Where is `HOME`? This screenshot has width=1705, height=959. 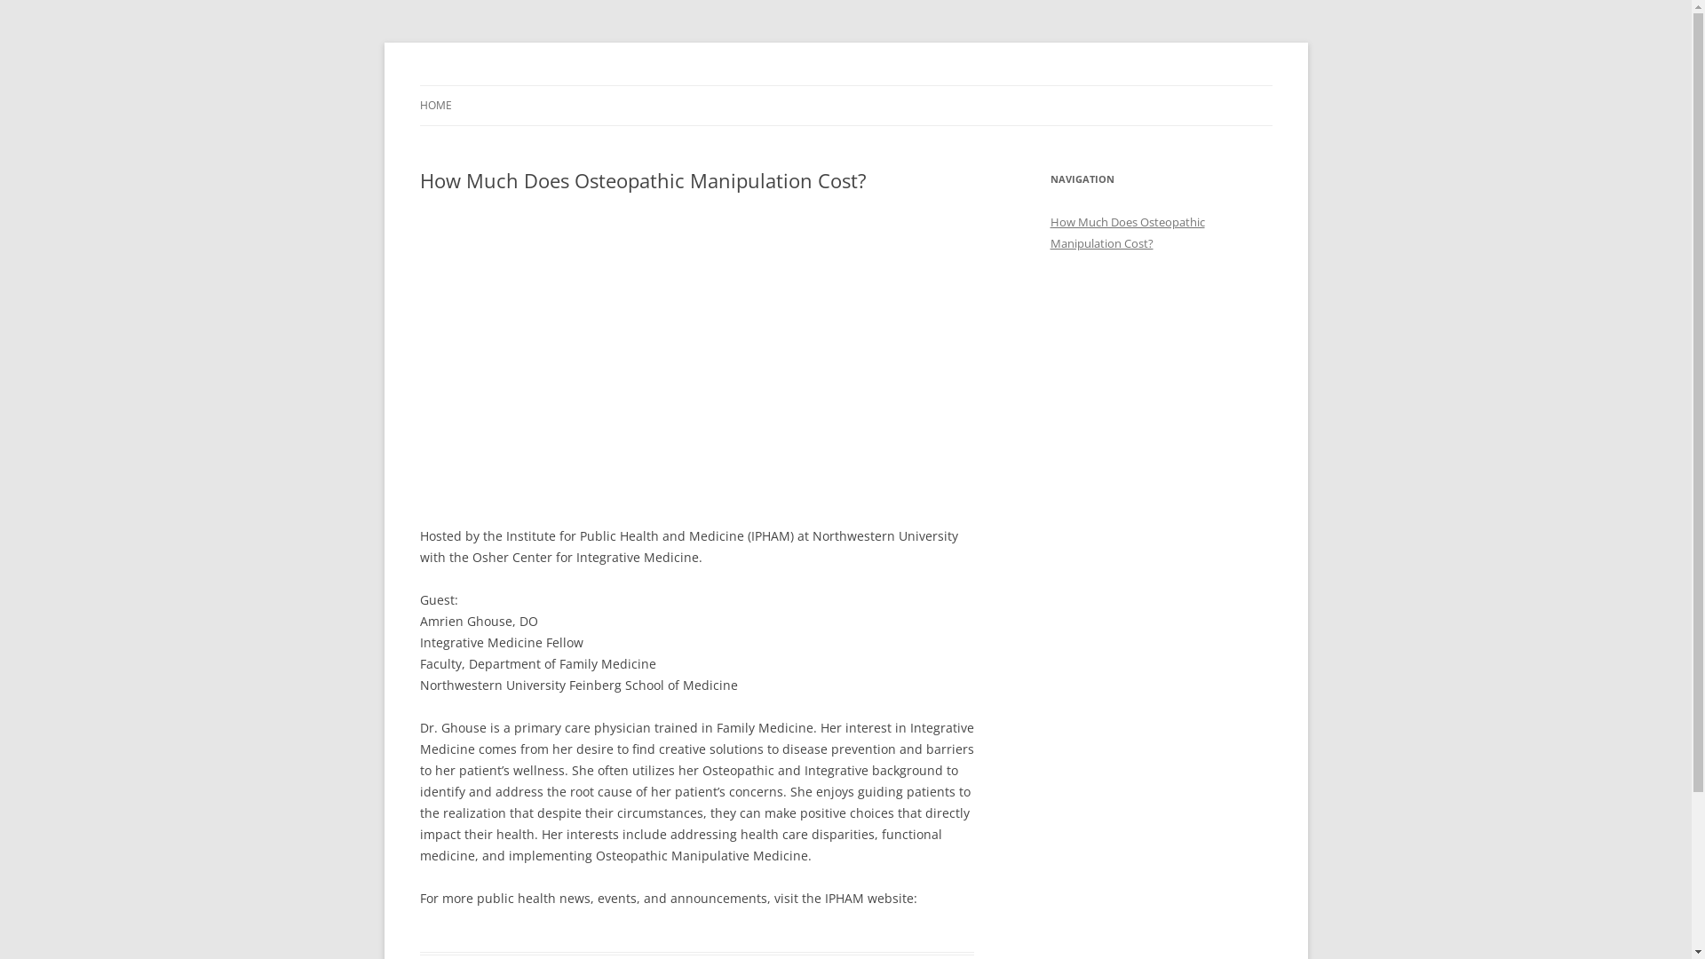
HOME is located at coordinates (435, 106).